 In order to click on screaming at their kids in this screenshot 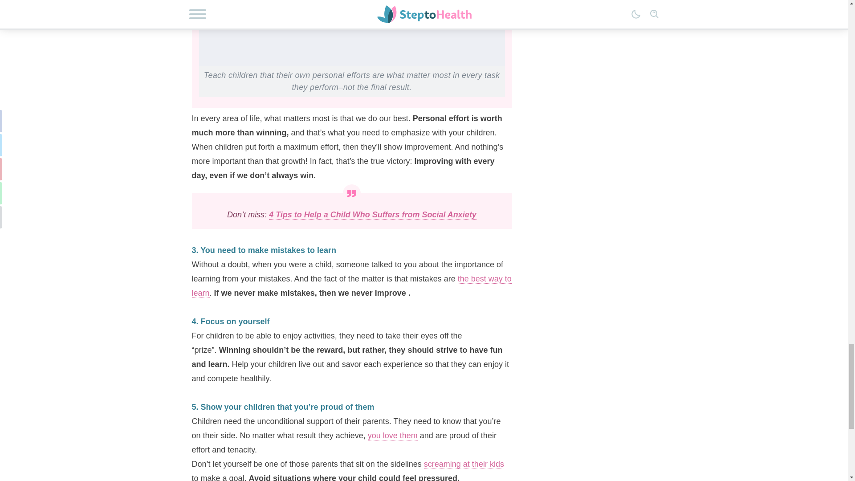, I will do `click(464, 464)`.